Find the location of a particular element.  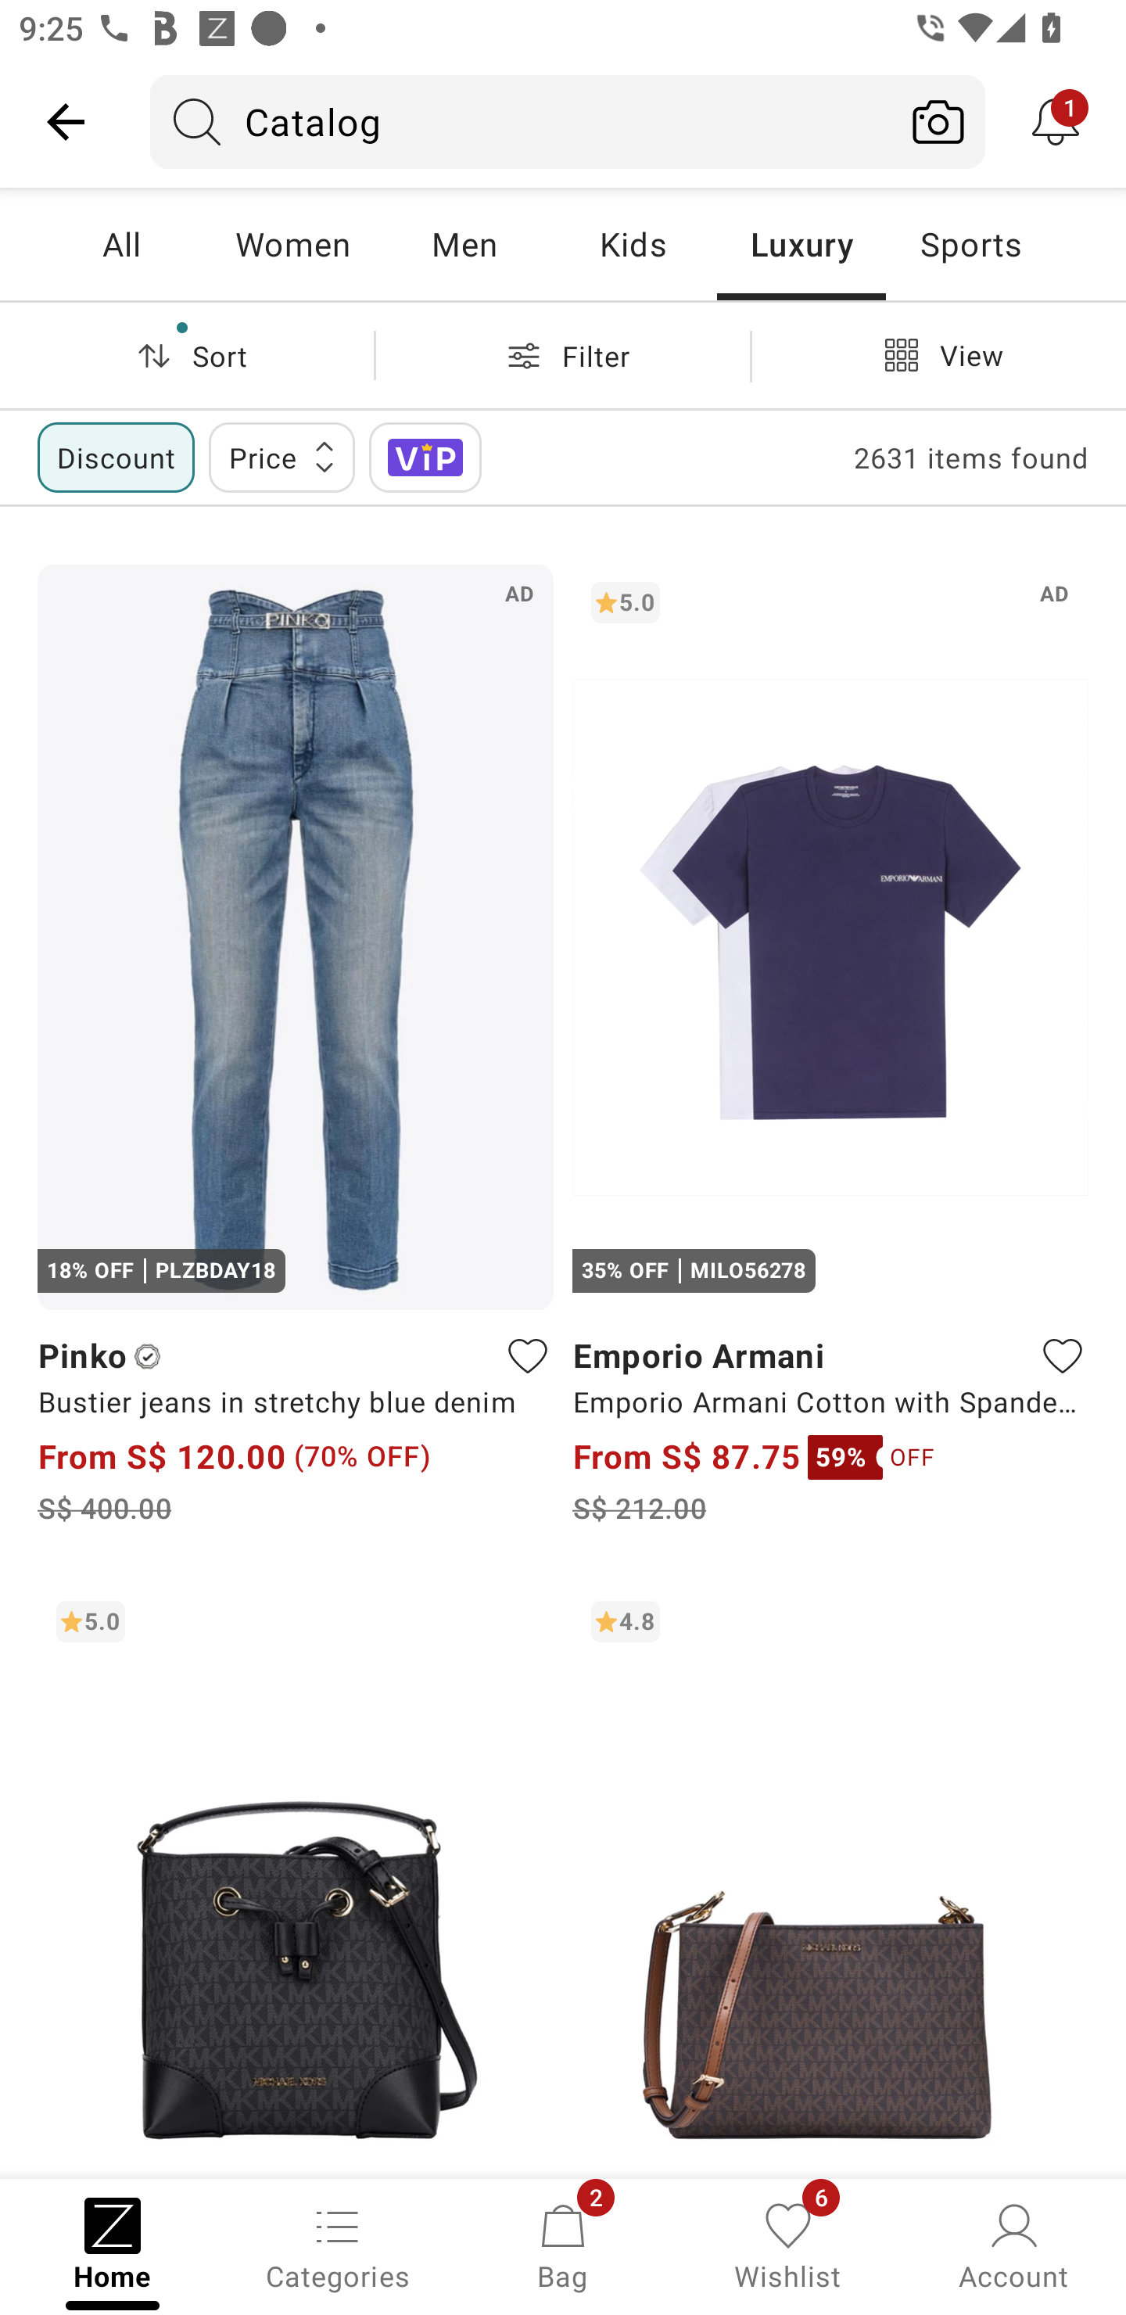

Categories is located at coordinates (338, 2245).